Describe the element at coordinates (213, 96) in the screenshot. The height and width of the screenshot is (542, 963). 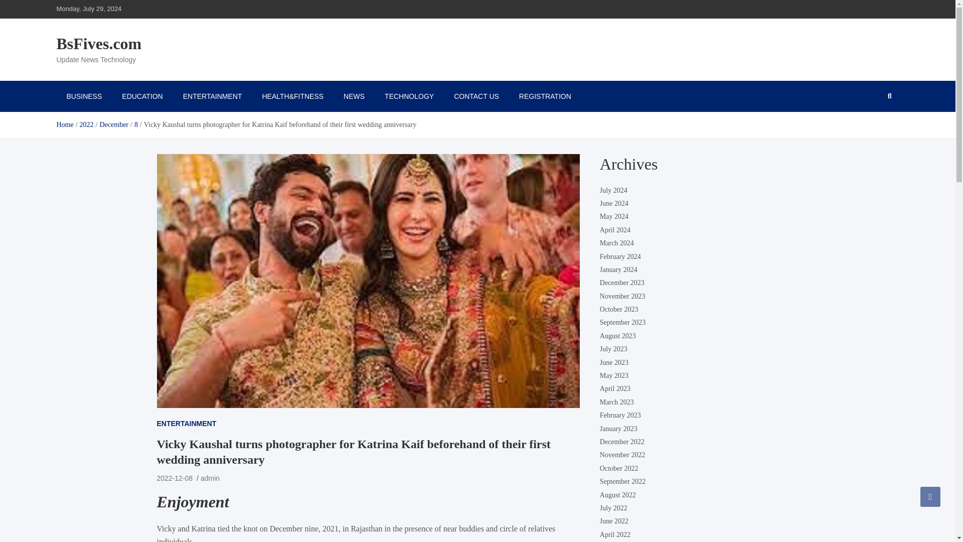
I see `ENTERTAINMENT` at that location.